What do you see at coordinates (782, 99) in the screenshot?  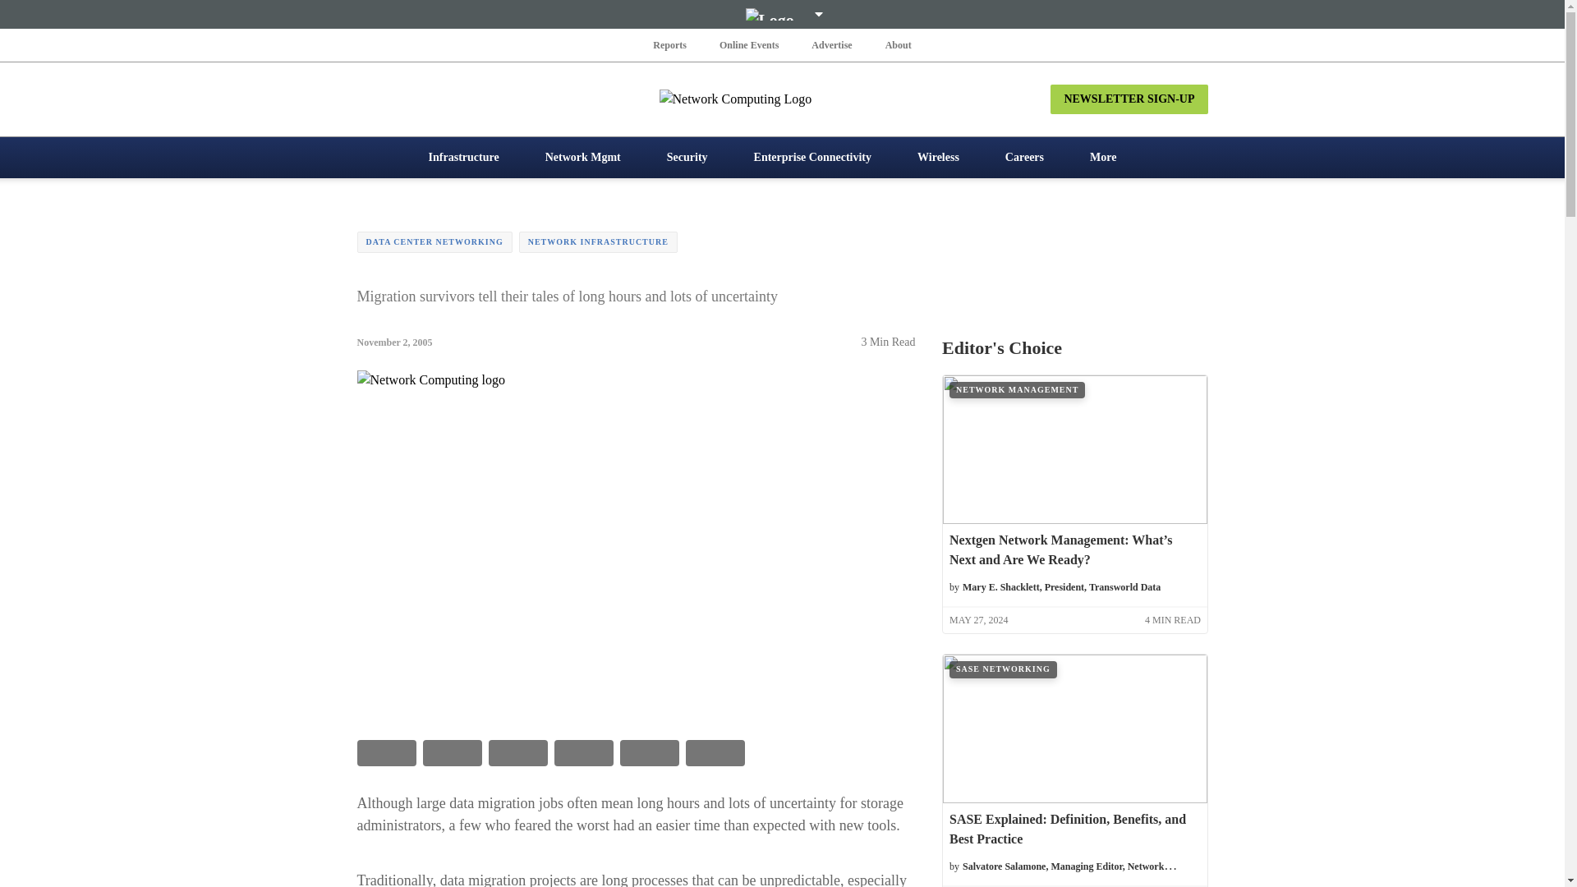 I see `Network Computing Logo` at bounding box center [782, 99].